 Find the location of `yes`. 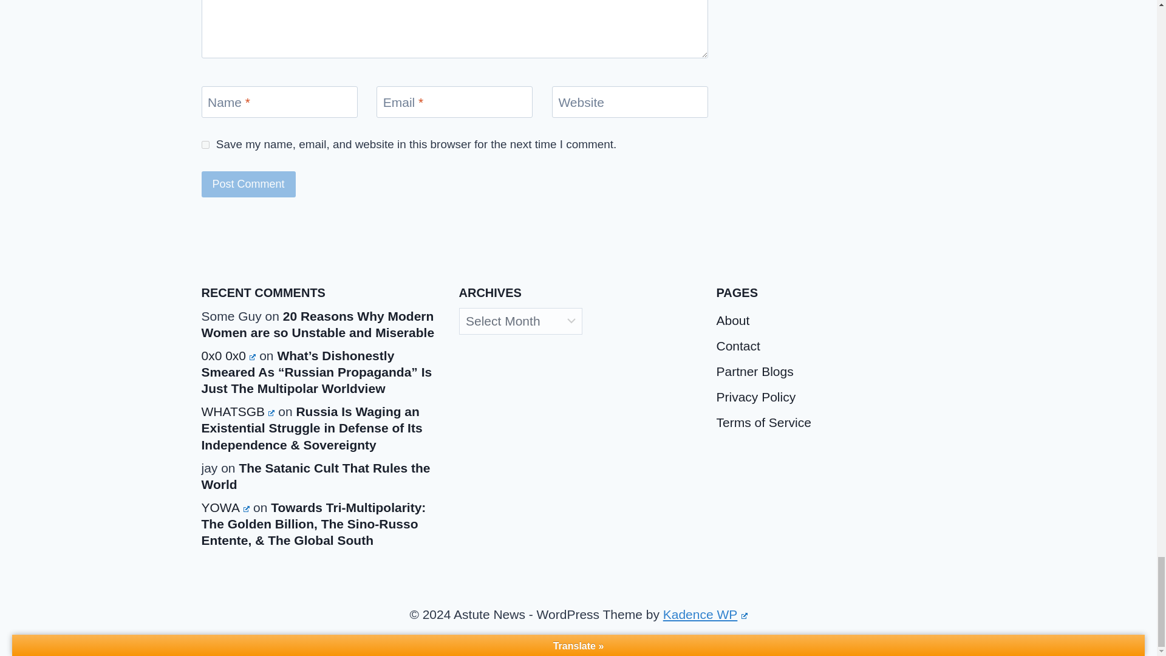

yes is located at coordinates (205, 145).